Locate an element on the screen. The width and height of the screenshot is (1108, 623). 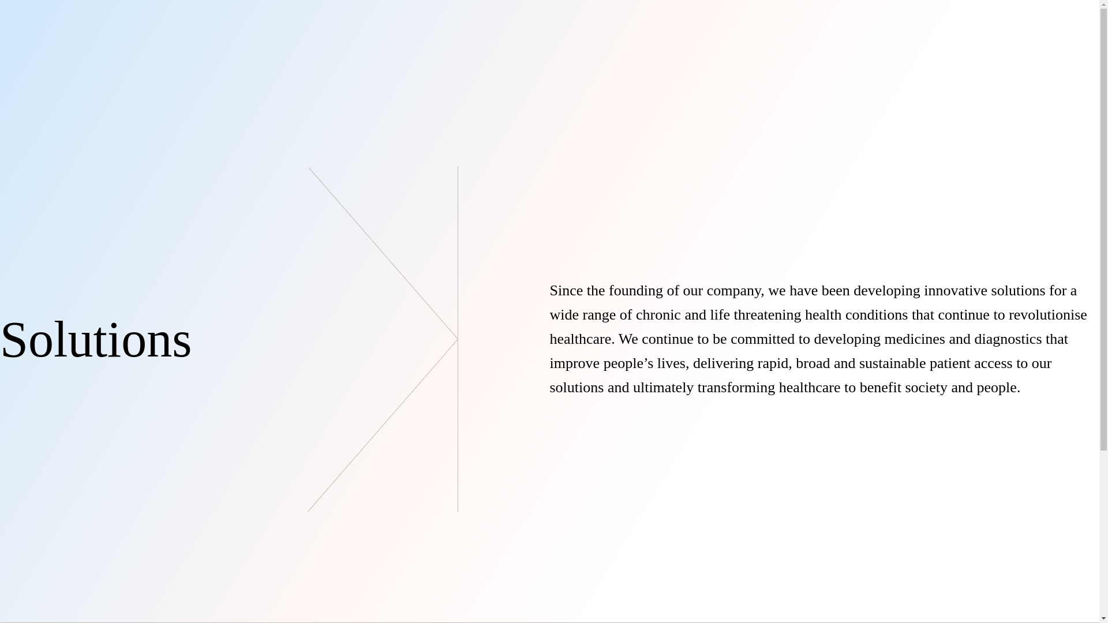
Solutions is located at coordinates (106, 150).